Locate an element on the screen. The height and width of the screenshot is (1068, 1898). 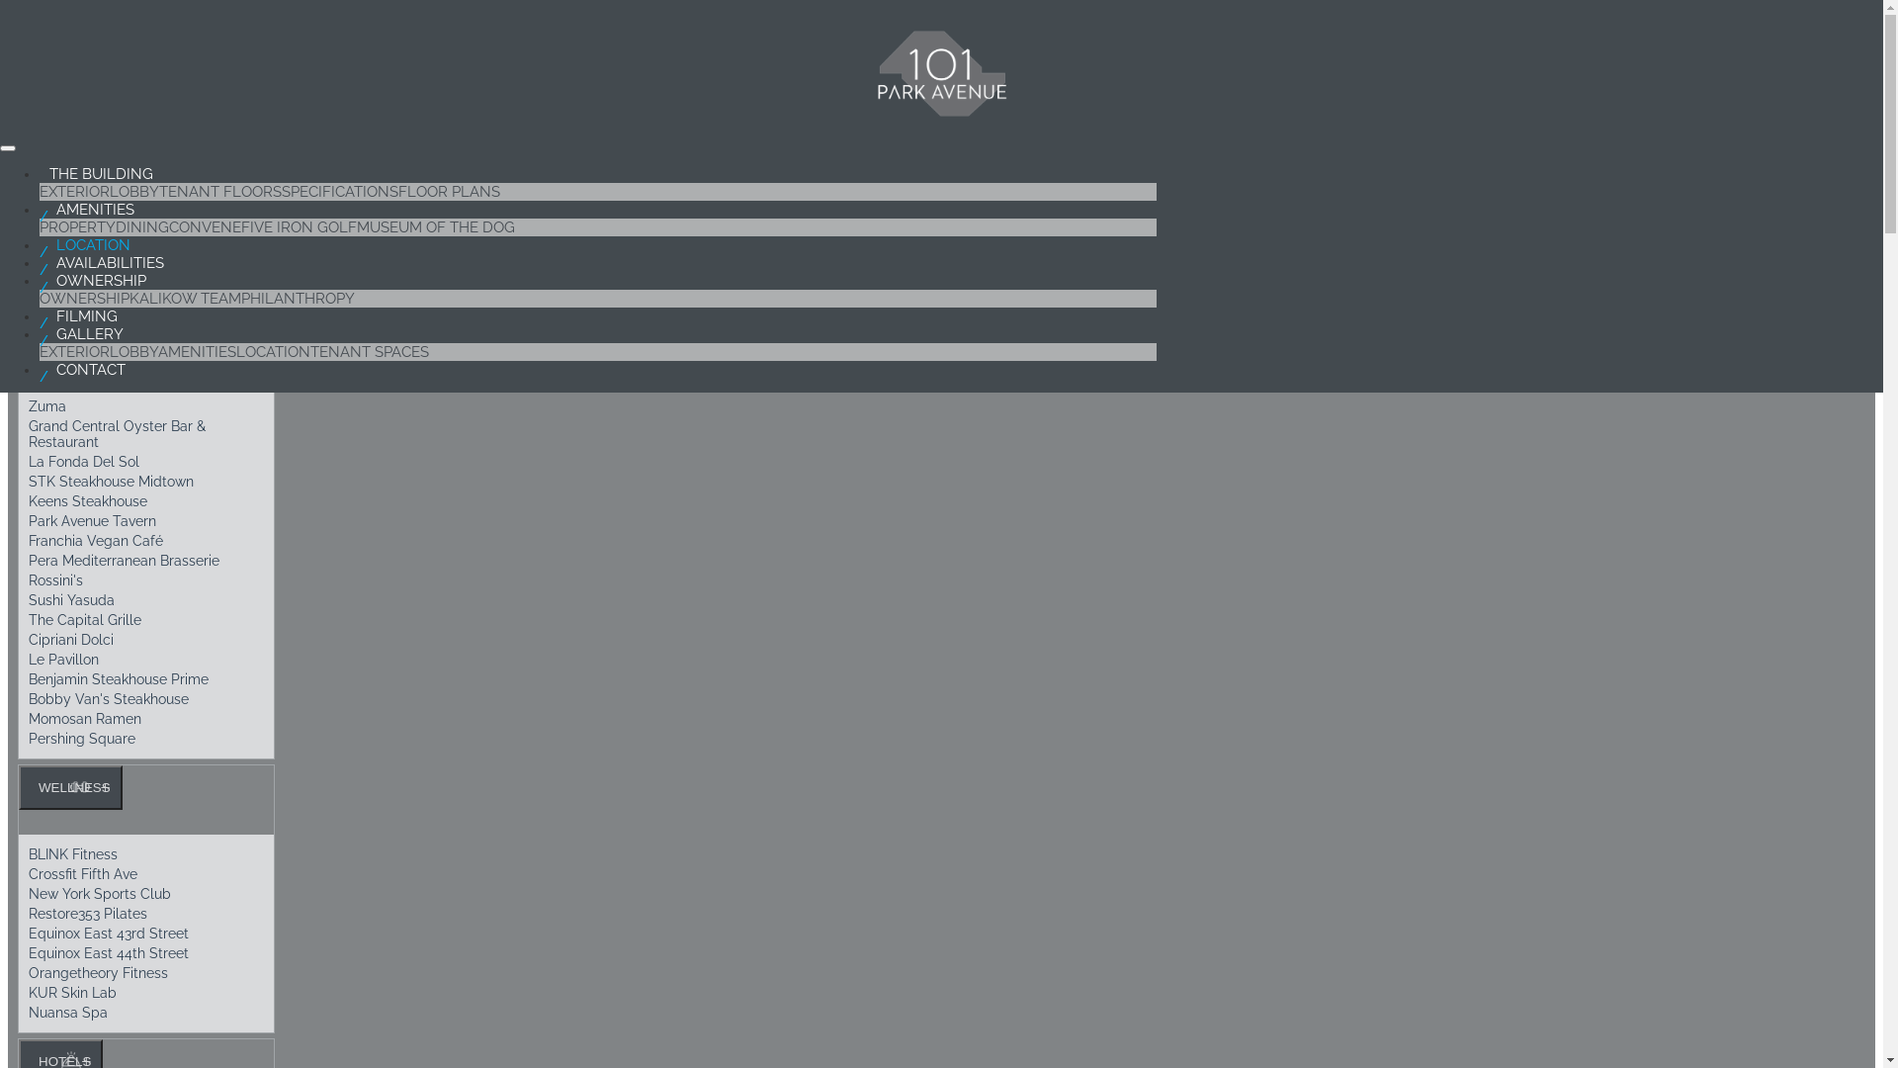
Pera Mediterranean Brasserie is located at coordinates (146, 561).